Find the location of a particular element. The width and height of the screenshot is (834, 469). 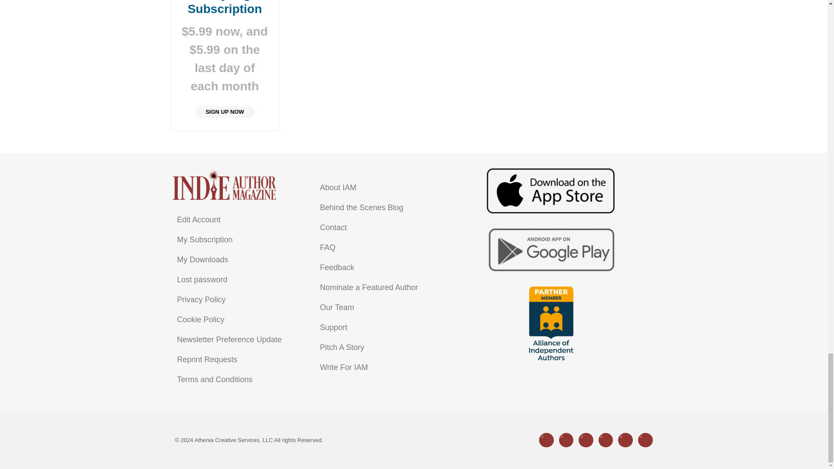

SIGN UP NOW is located at coordinates (225, 112).